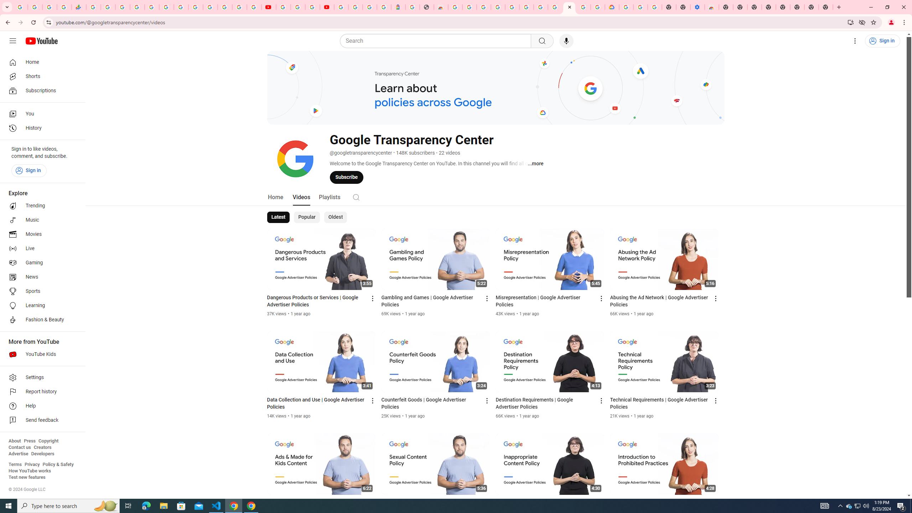 This screenshot has height=513, width=912. I want to click on Shorts, so click(41, 76).